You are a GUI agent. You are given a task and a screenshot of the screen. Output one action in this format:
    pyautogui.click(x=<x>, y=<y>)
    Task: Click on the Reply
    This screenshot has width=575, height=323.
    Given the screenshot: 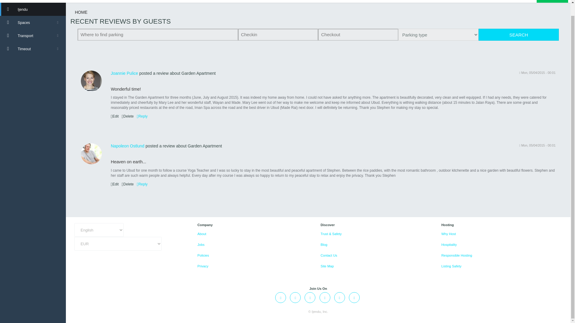 What is the action you would take?
    pyautogui.click(x=142, y=116)
    